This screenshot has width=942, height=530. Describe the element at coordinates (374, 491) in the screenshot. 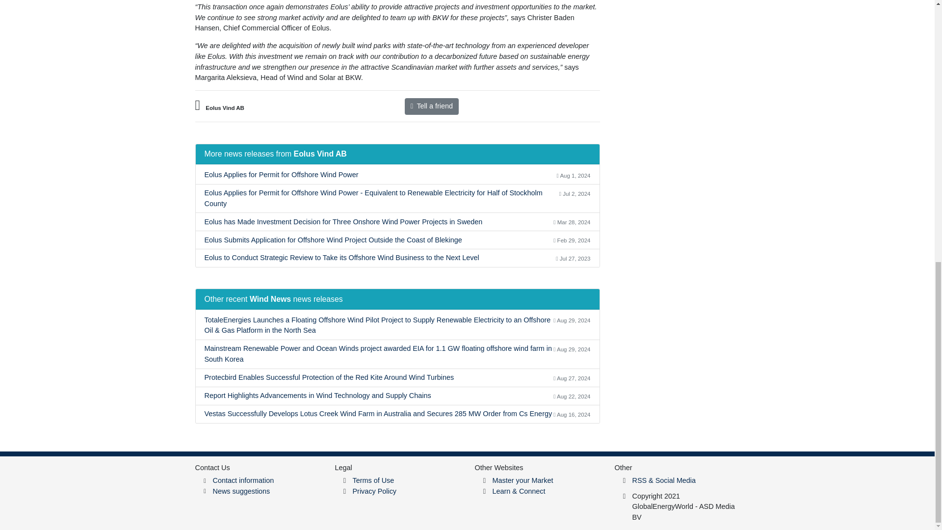

I see `Privacy Policy` at that location.